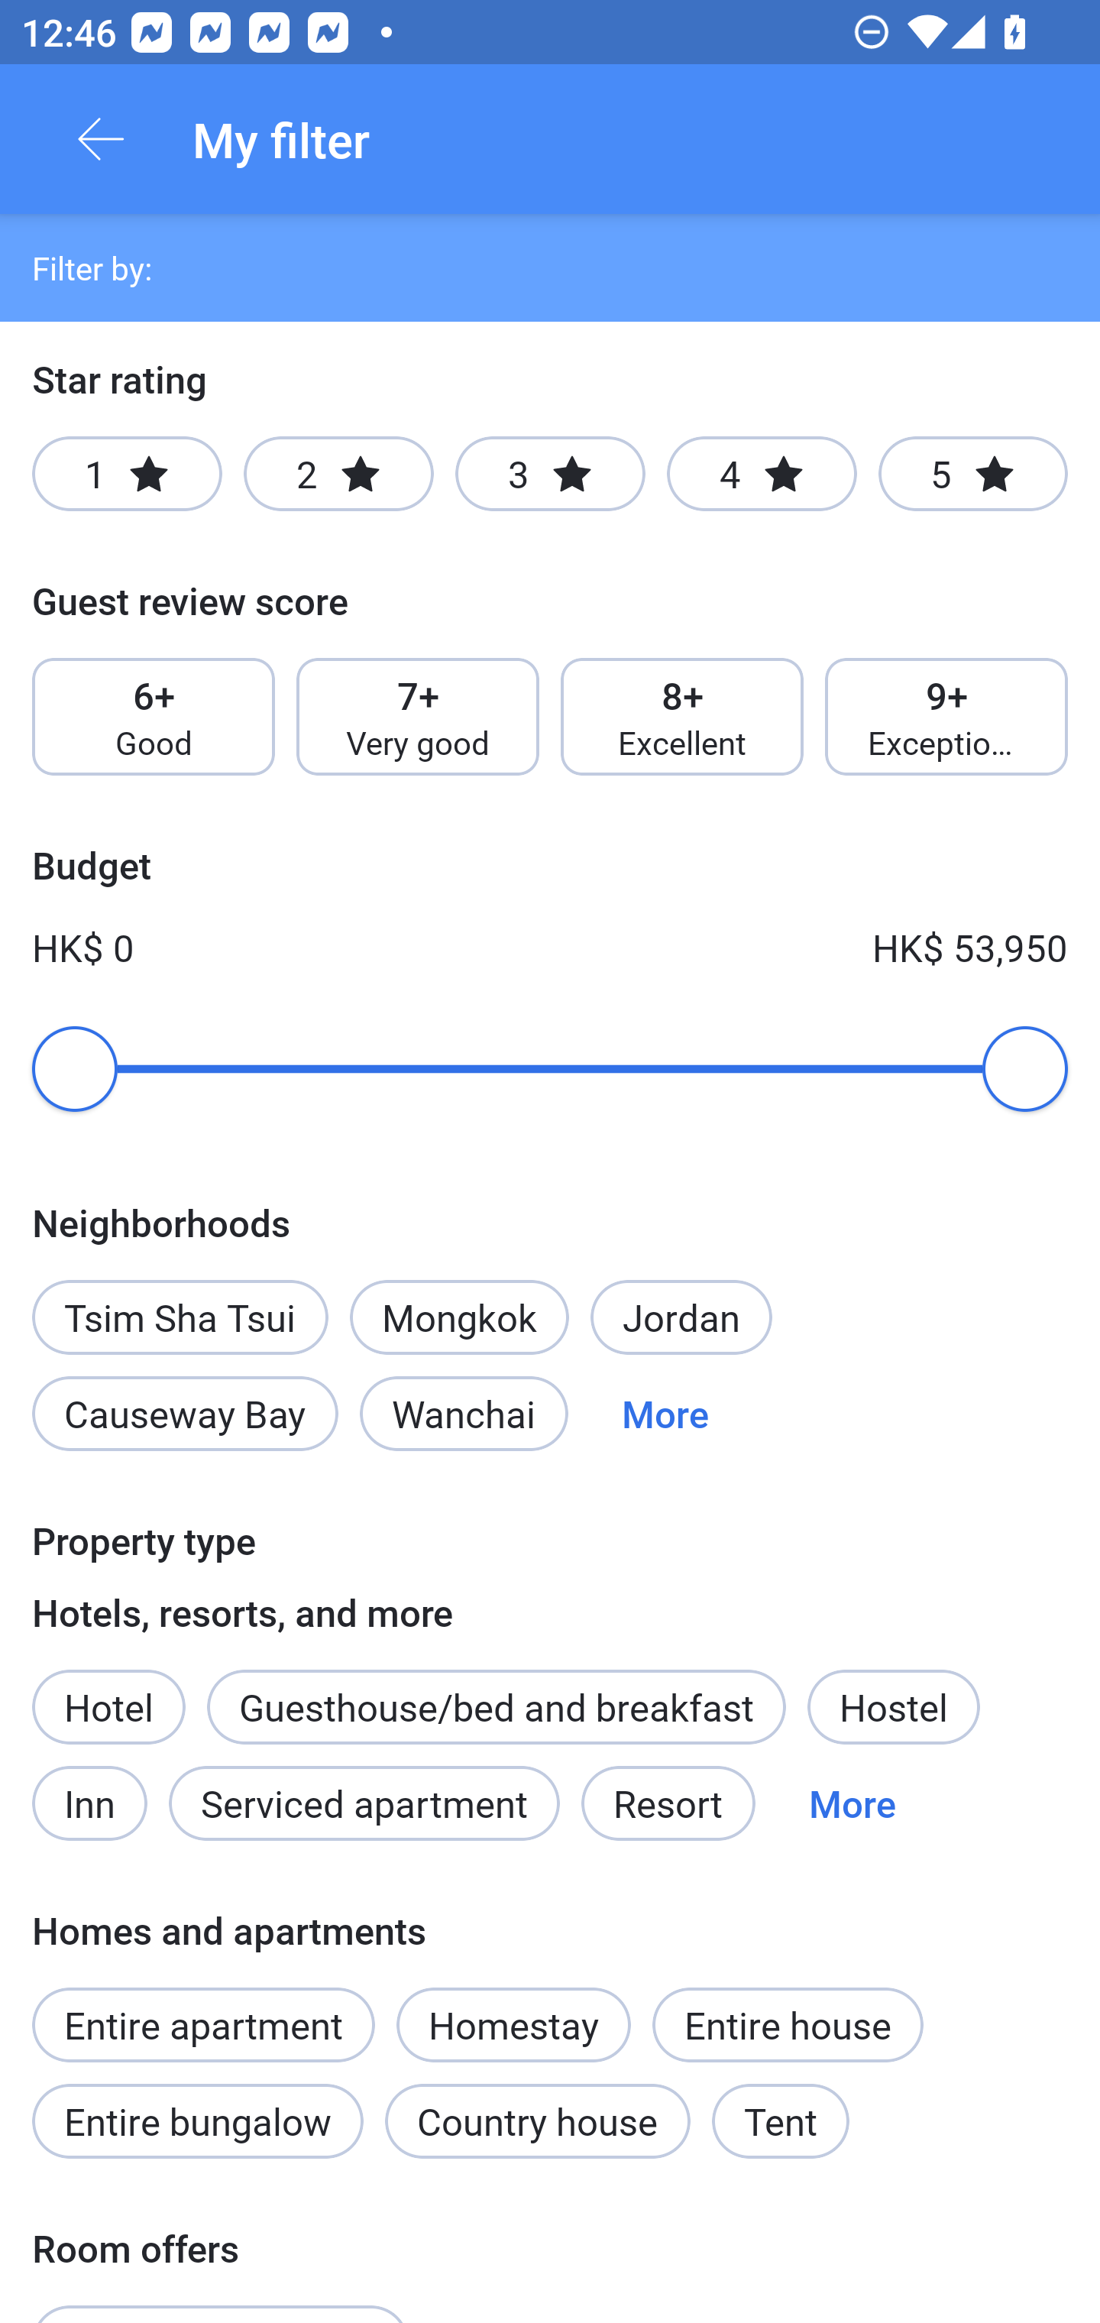 Image resolution: width=1100 pixels, height=2323 pixels. I want to click on Mongkok, so click(458, 1317).